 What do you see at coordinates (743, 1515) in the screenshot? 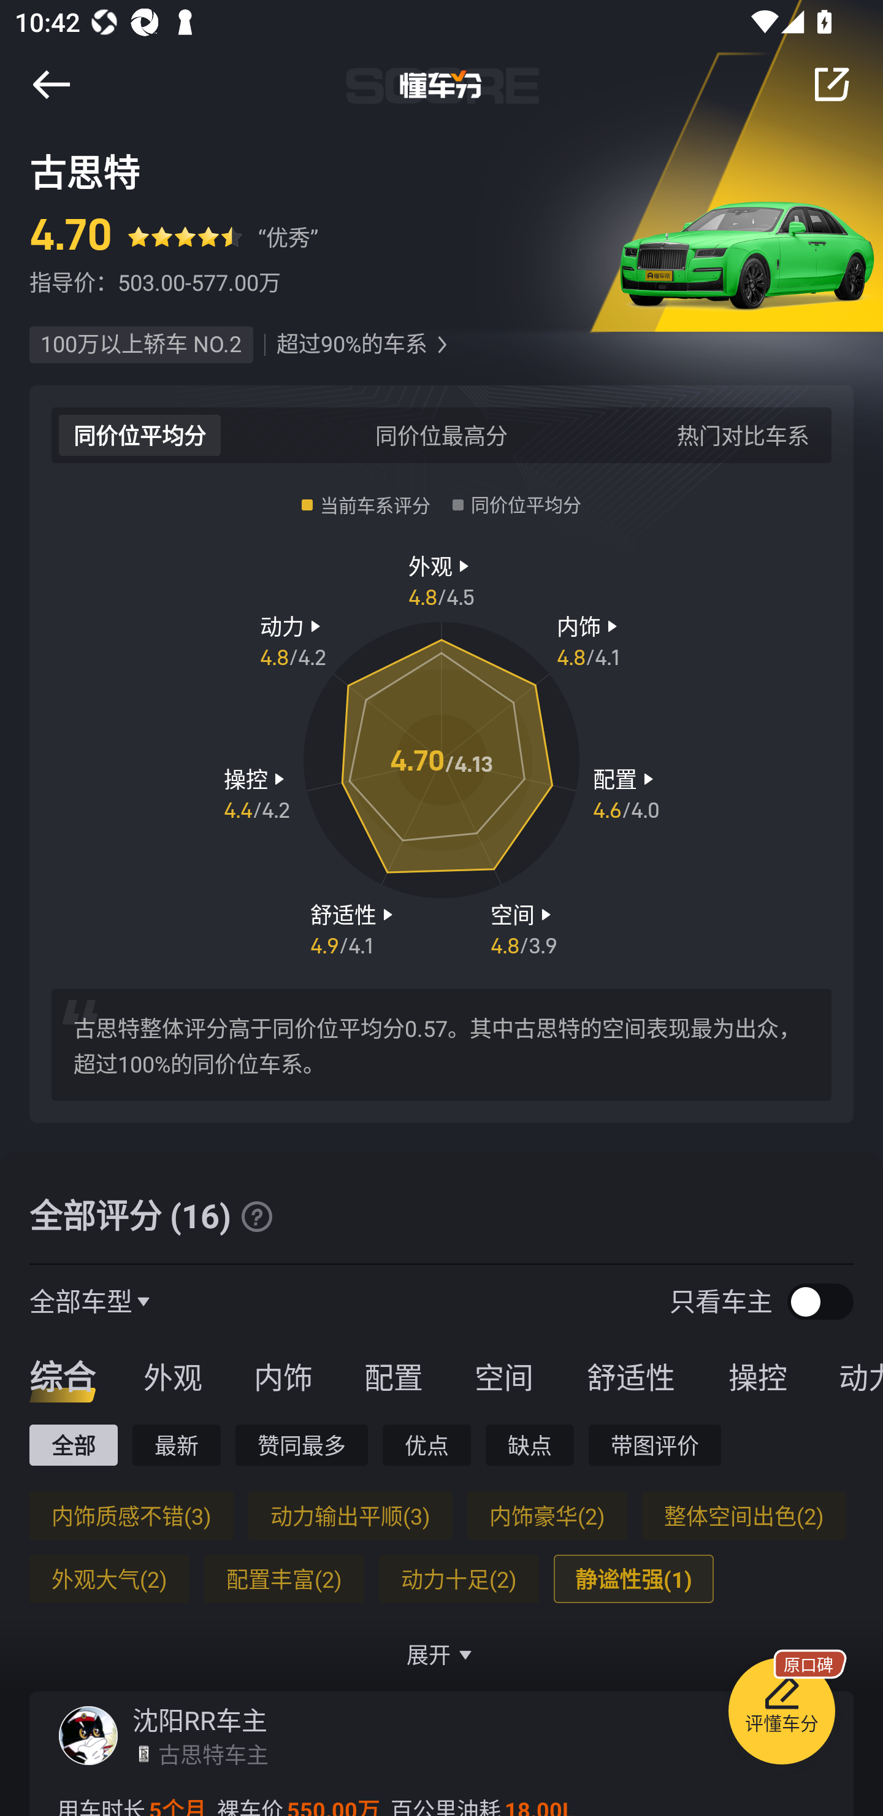
I see `整体空间出色(2)` at bounding box center [743, 1515].